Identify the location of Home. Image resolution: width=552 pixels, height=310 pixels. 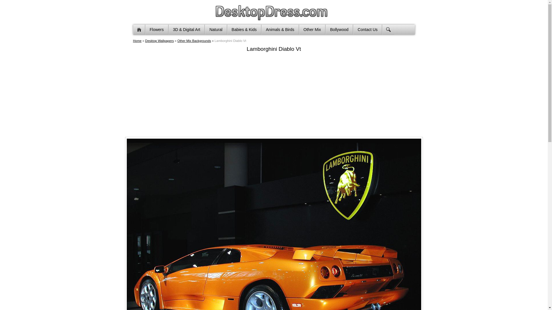
(139, 30).